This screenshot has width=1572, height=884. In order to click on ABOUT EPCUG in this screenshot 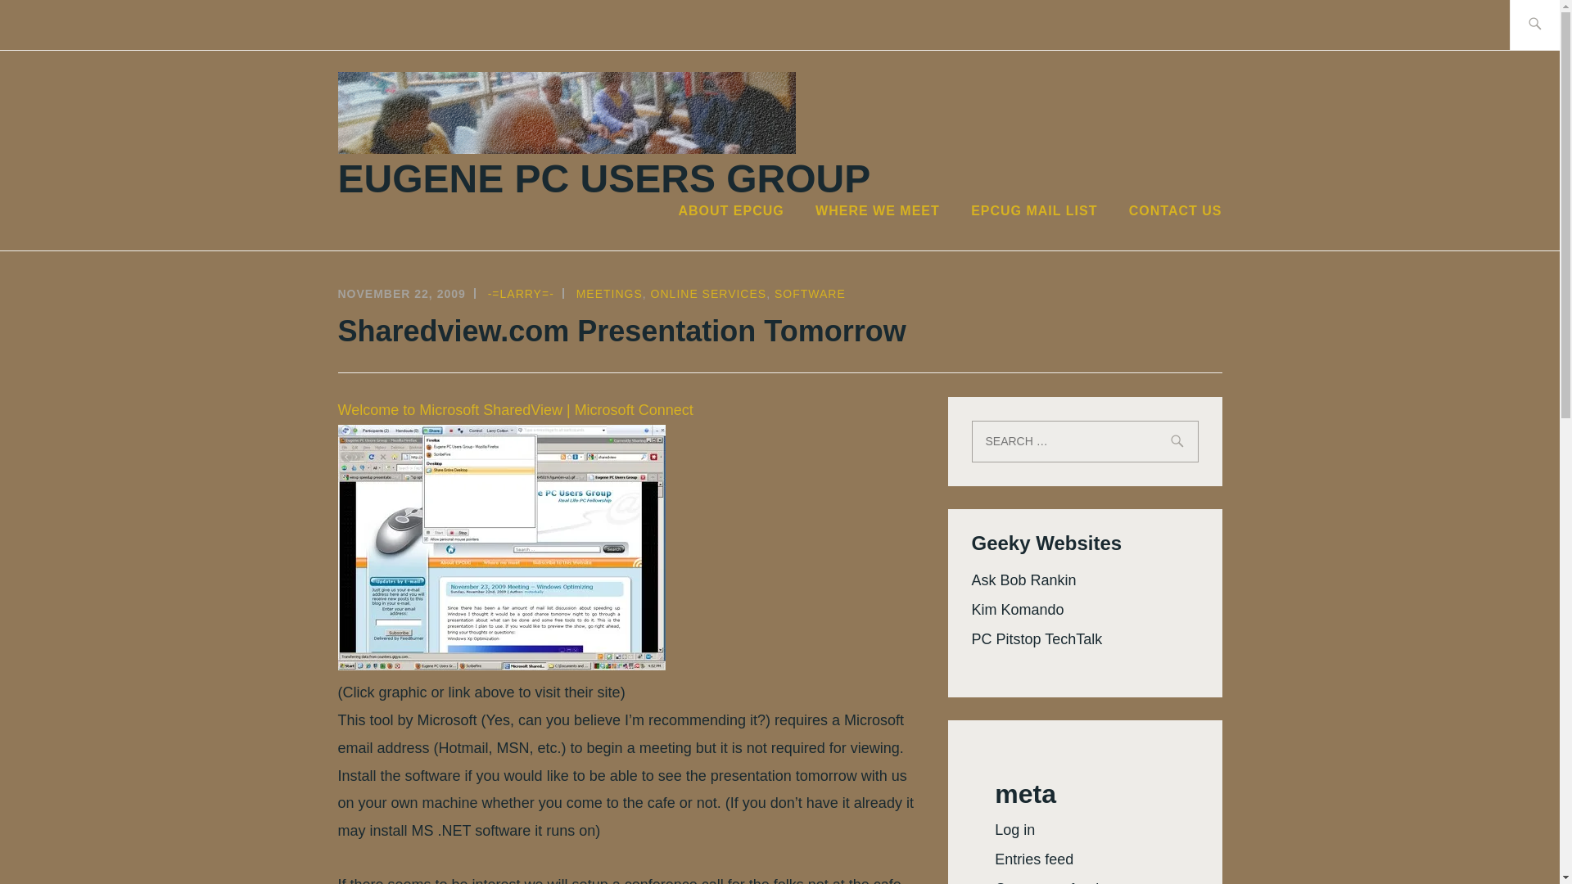, I will do `click(730, 211)`.